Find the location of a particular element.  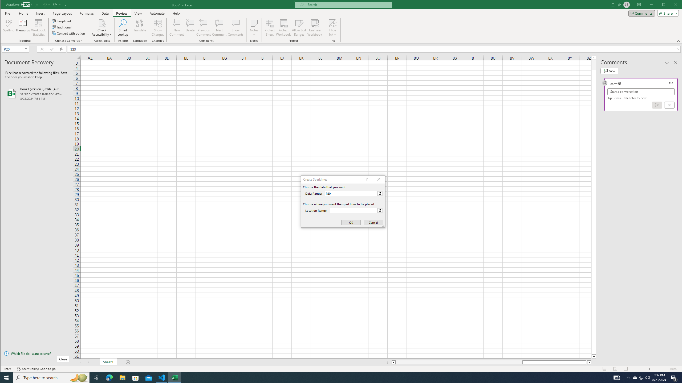

Normal is located at coordinates (604, 369).